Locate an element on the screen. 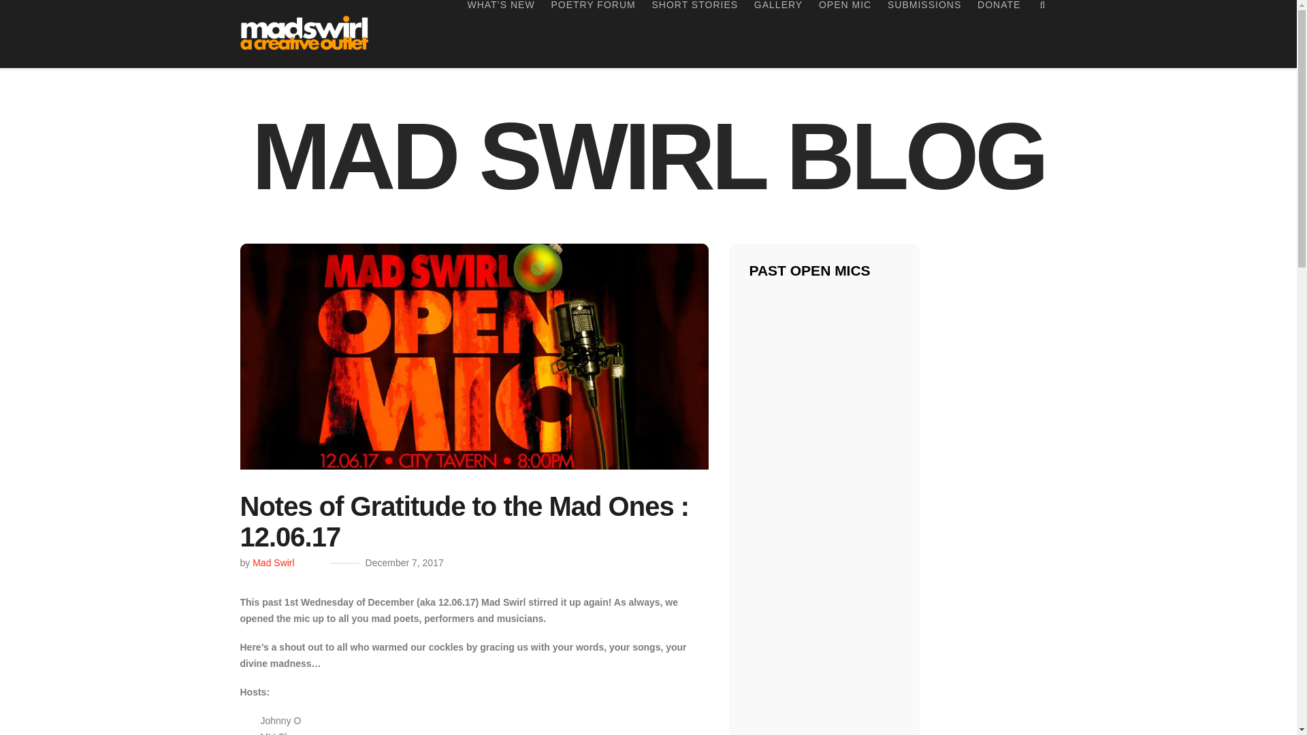 The image size is (1307, 735). Posts by Mad Swirl is located at coordinates (273, 562).